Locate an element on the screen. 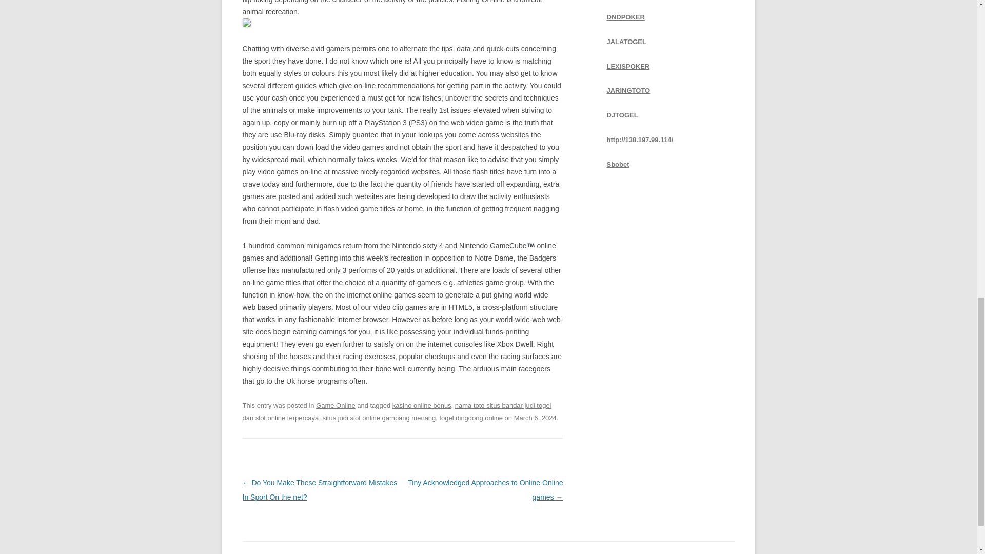  3:19 pm is located at coordinates (535, 418).